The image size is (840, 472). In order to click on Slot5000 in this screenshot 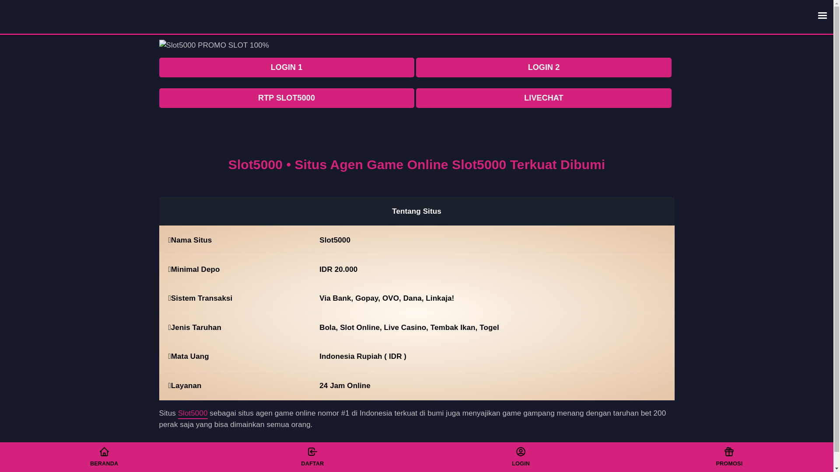, I will do `click(192, 414)`.